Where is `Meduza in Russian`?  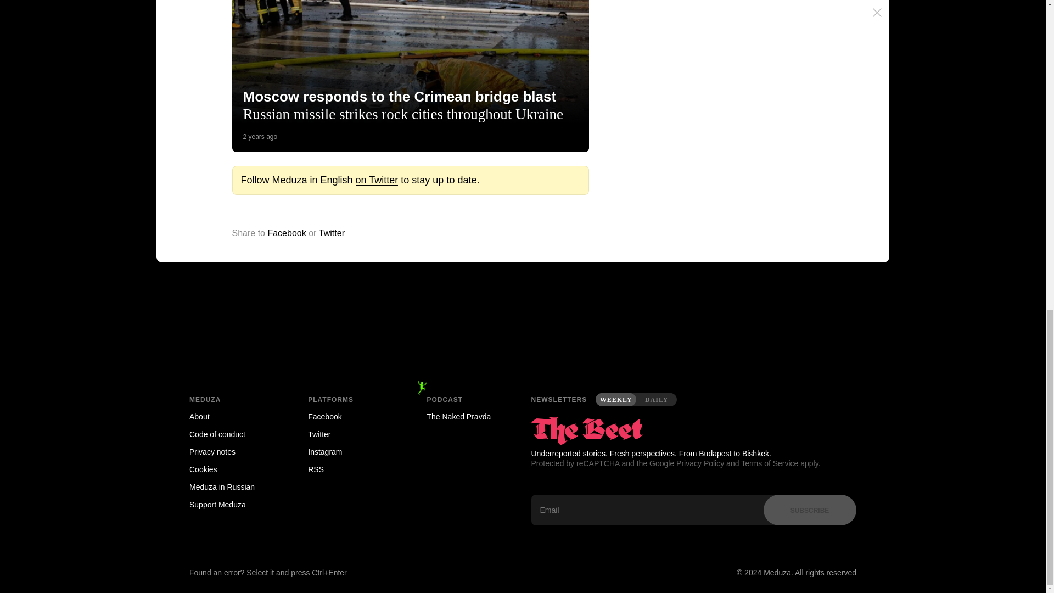
Meduza in Russian is located at coordinates (233, 486).